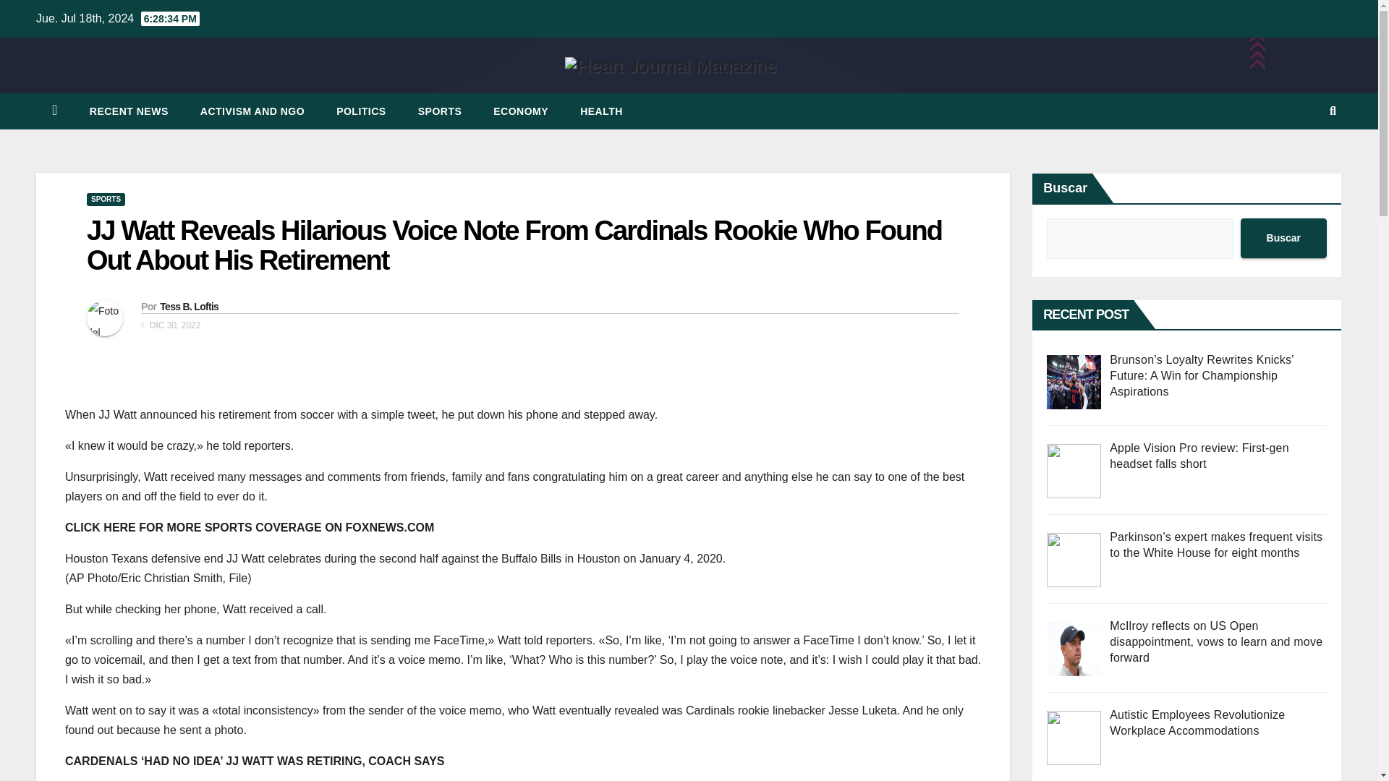 The width and height of the screenshot is (1389, 781). I want to click on Health, so click(601, 111).